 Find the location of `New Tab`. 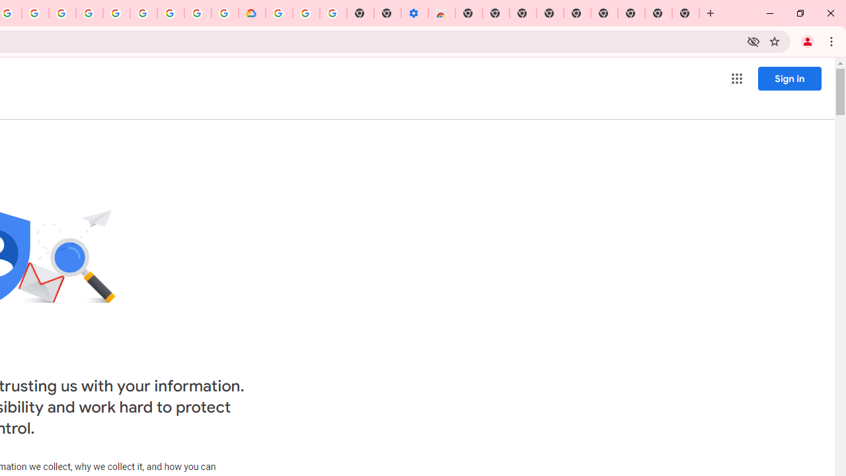

New Tab is located at coordinates (686, 13).